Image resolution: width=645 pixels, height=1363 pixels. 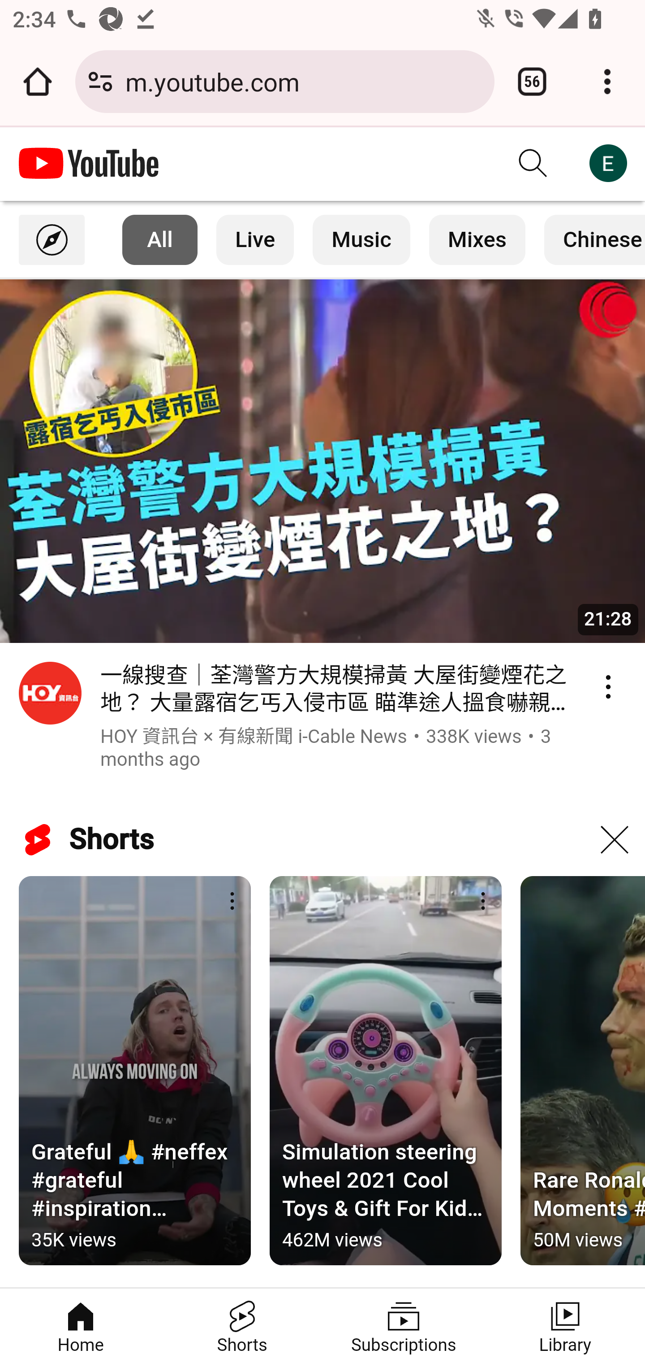 What do you see at coordinates (477, 239) in the screenshot?
I see `Mixes` at bounding box center [477, 239].